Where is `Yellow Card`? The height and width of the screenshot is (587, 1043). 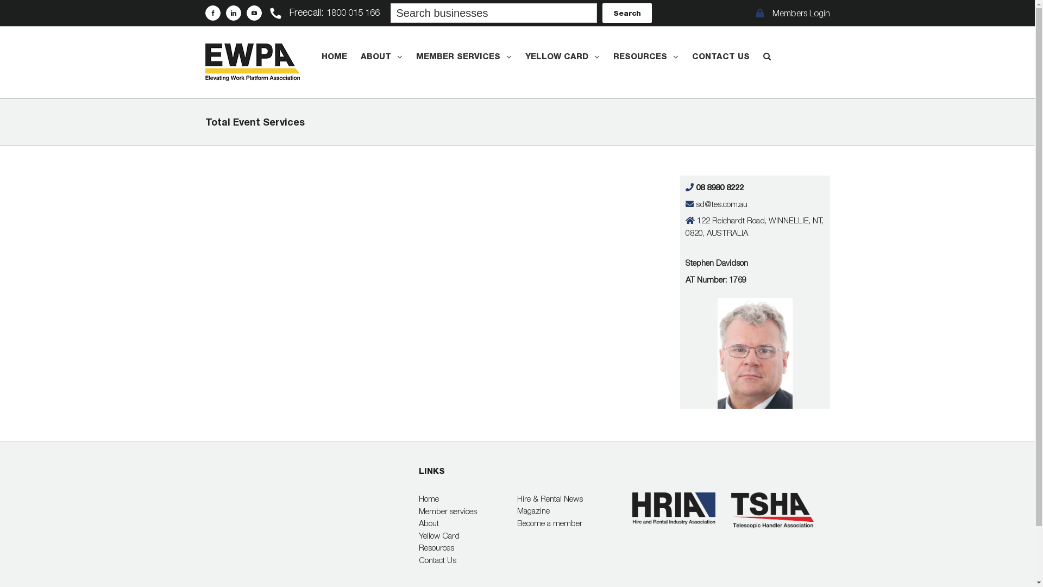 Yellow Card is located at coordinates (468, 536).